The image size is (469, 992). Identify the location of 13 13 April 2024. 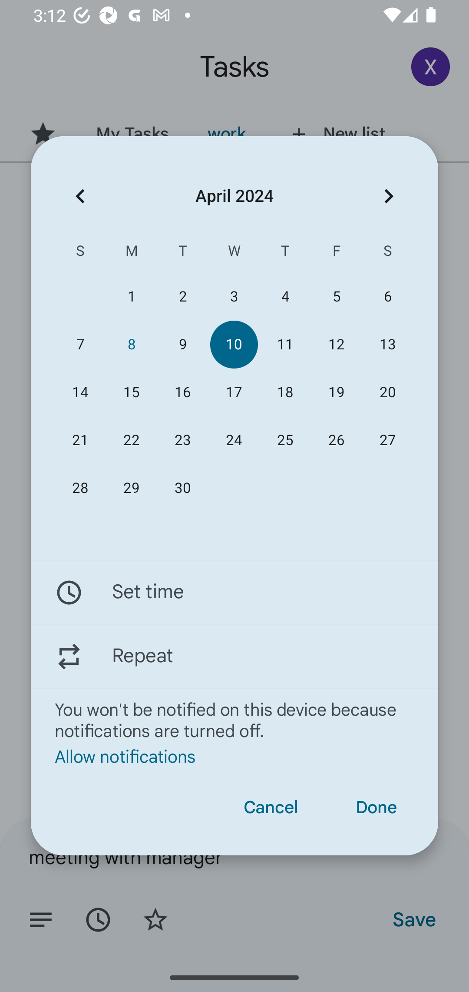
(387, 344).